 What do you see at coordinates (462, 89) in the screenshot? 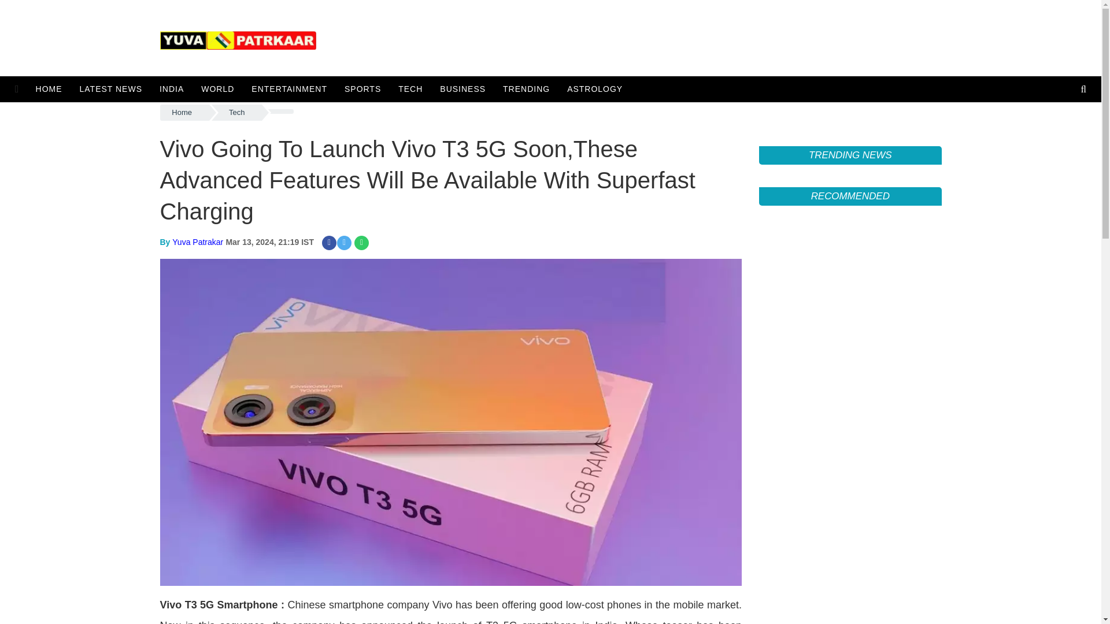
I see `BUSINESS` at bounding box center [462, 89].